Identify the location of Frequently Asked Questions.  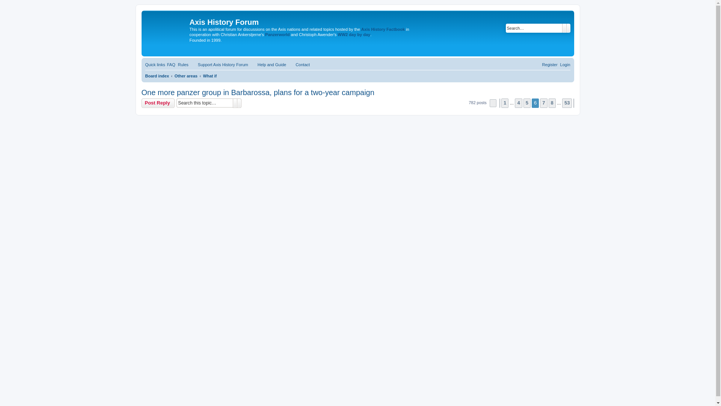
(171, 64).